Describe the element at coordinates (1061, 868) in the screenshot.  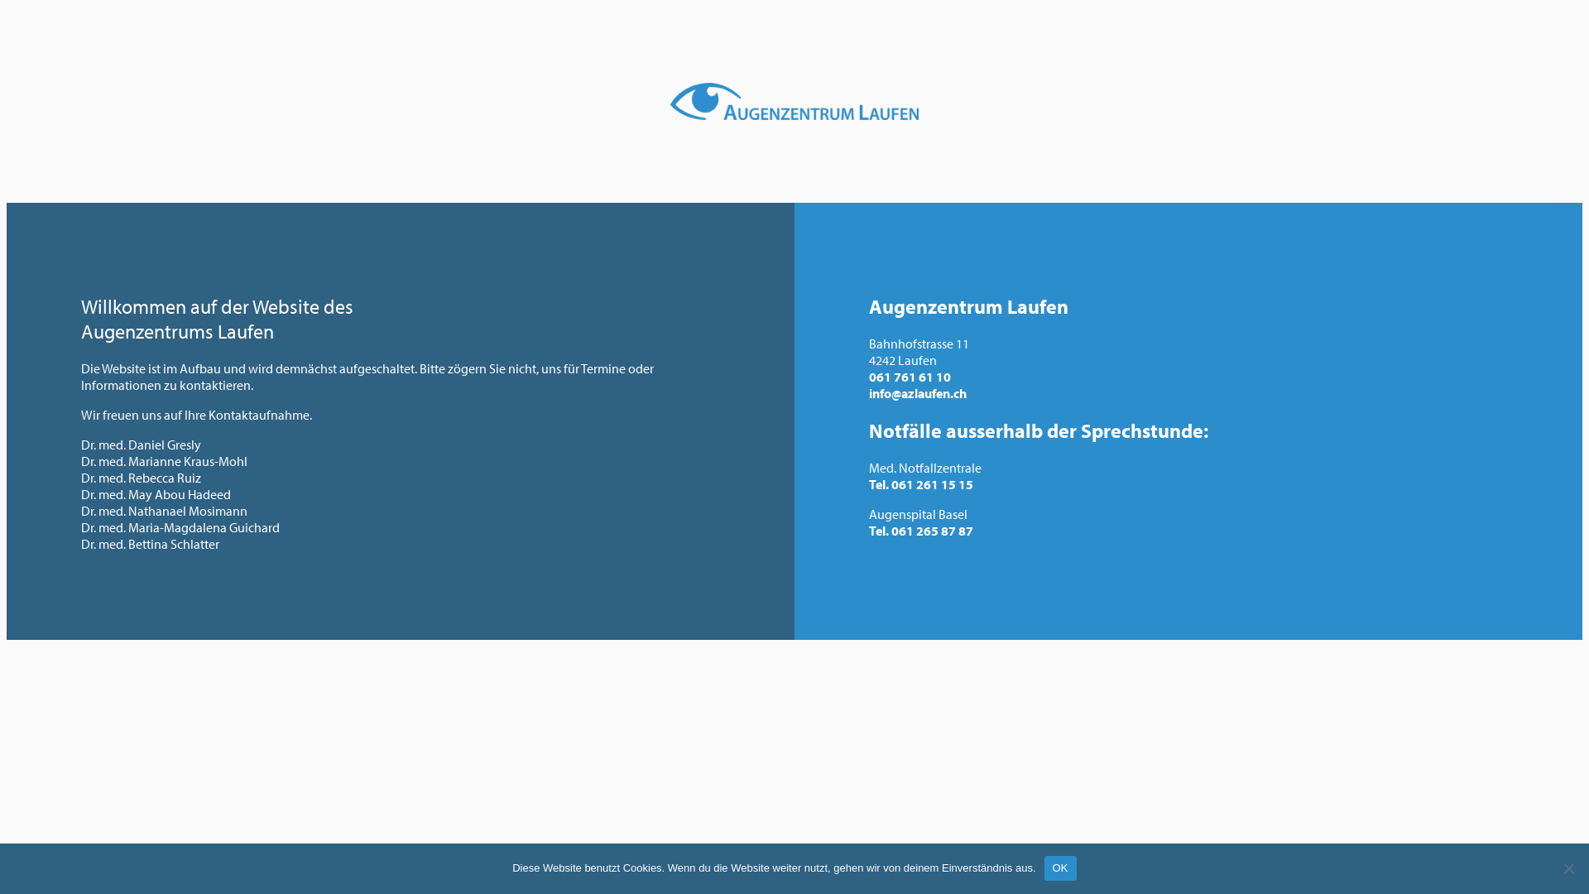
I see `OK` at that location.